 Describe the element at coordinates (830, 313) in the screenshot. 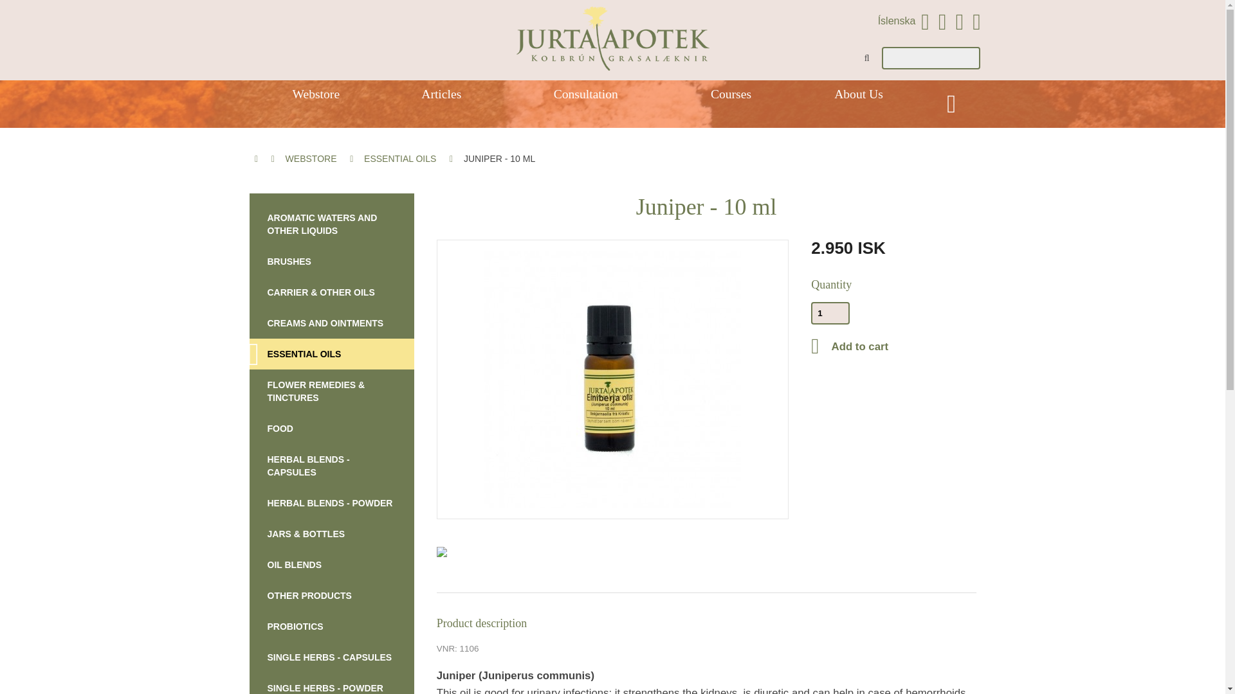

I see `1` at that location.